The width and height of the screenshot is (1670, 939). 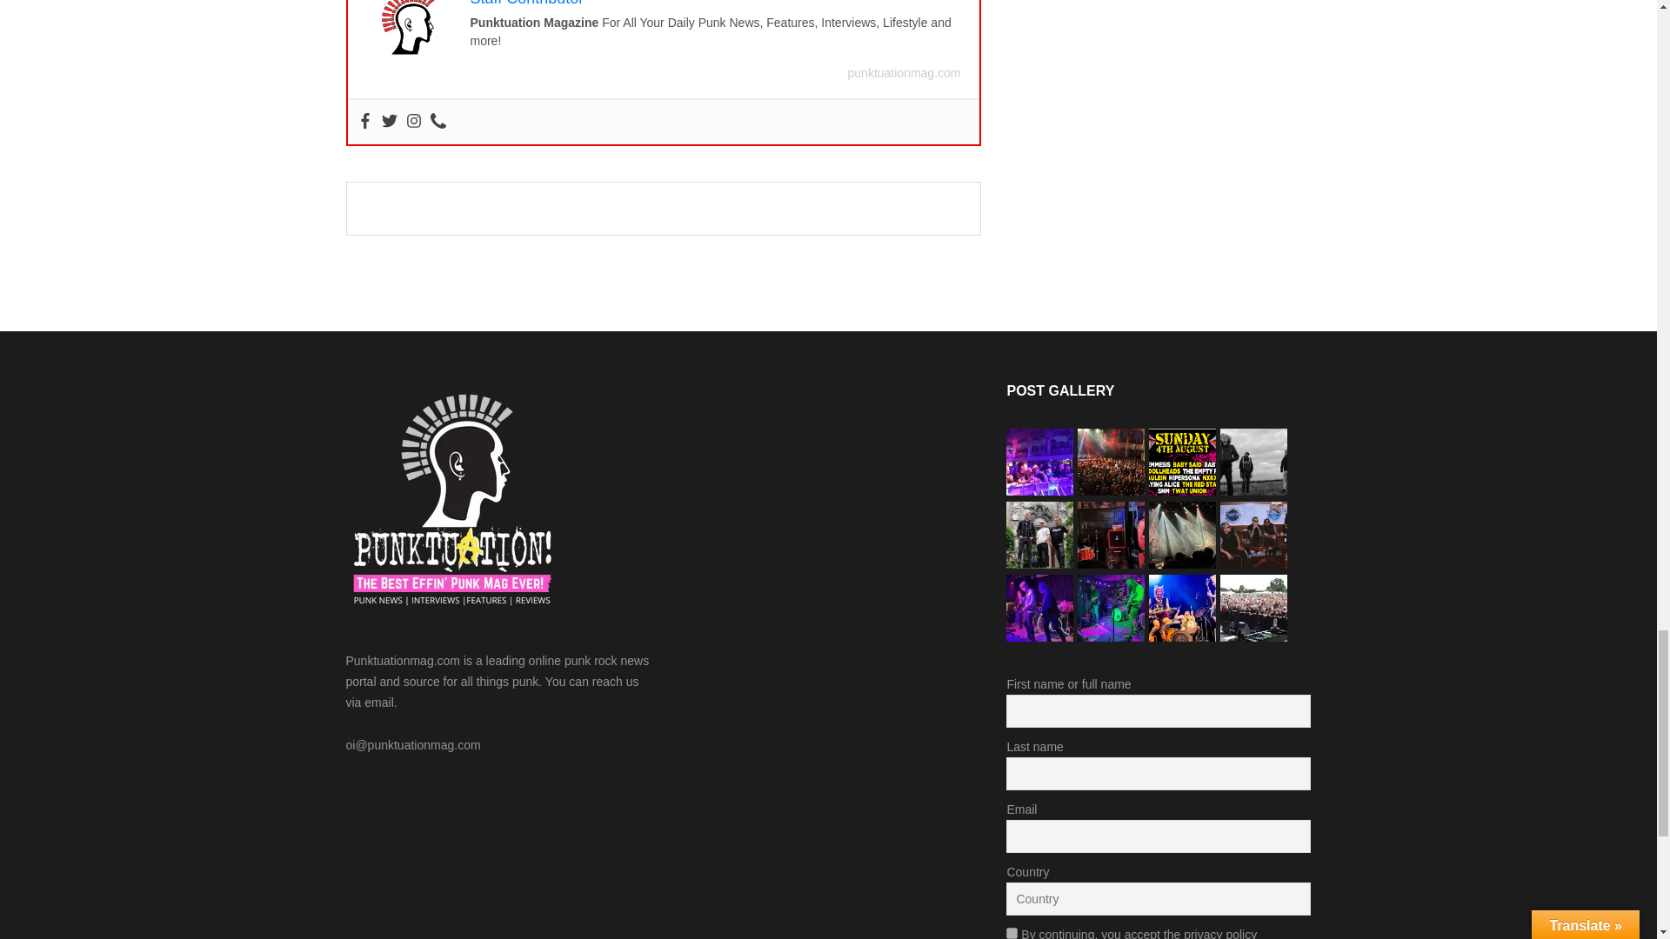 I want to click on Staff Contributor, so click(x=525, y=3).